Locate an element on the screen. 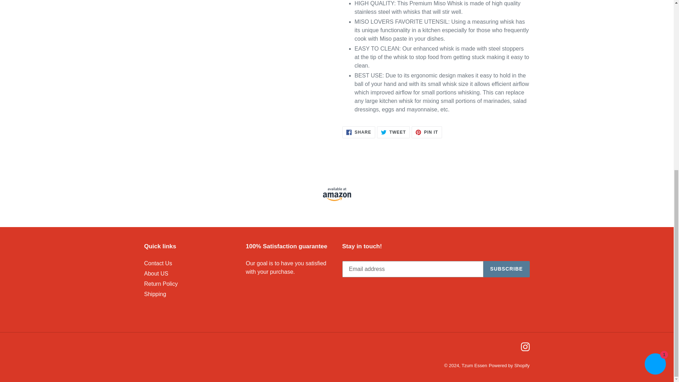  Instagram is located at coordinates (525, 346).